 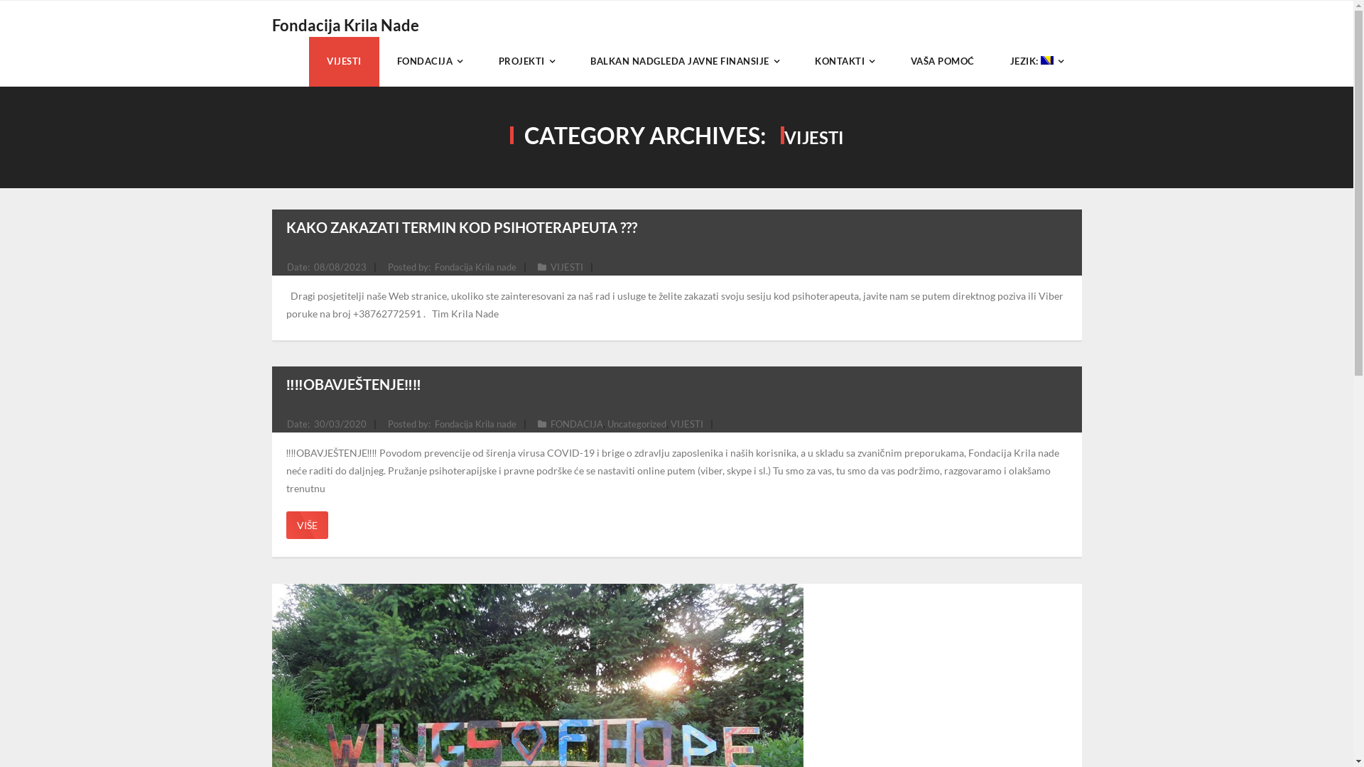 What do you see at coordinates (526, 62) in the screenshot?
I see `PROJEKTI` at bounding box center [526, 62].